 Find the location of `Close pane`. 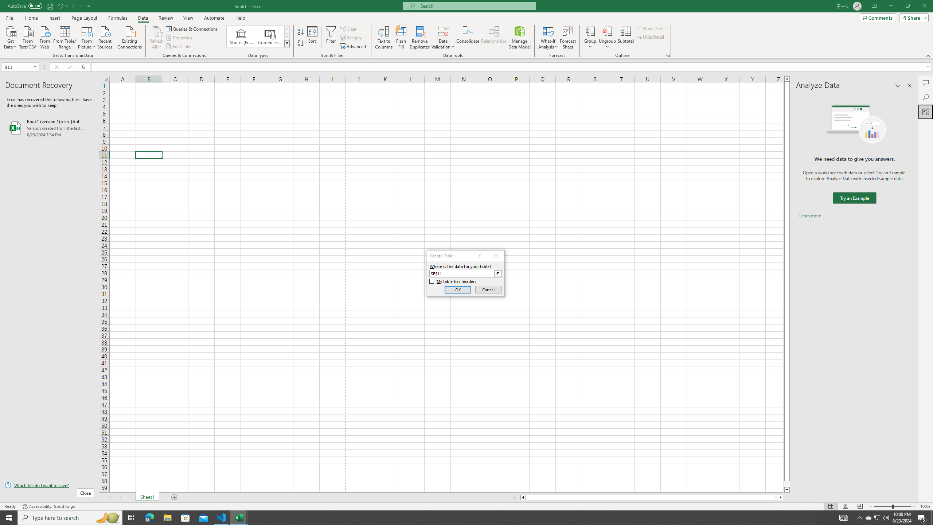

Close pane is located at coordinates (910, 86).